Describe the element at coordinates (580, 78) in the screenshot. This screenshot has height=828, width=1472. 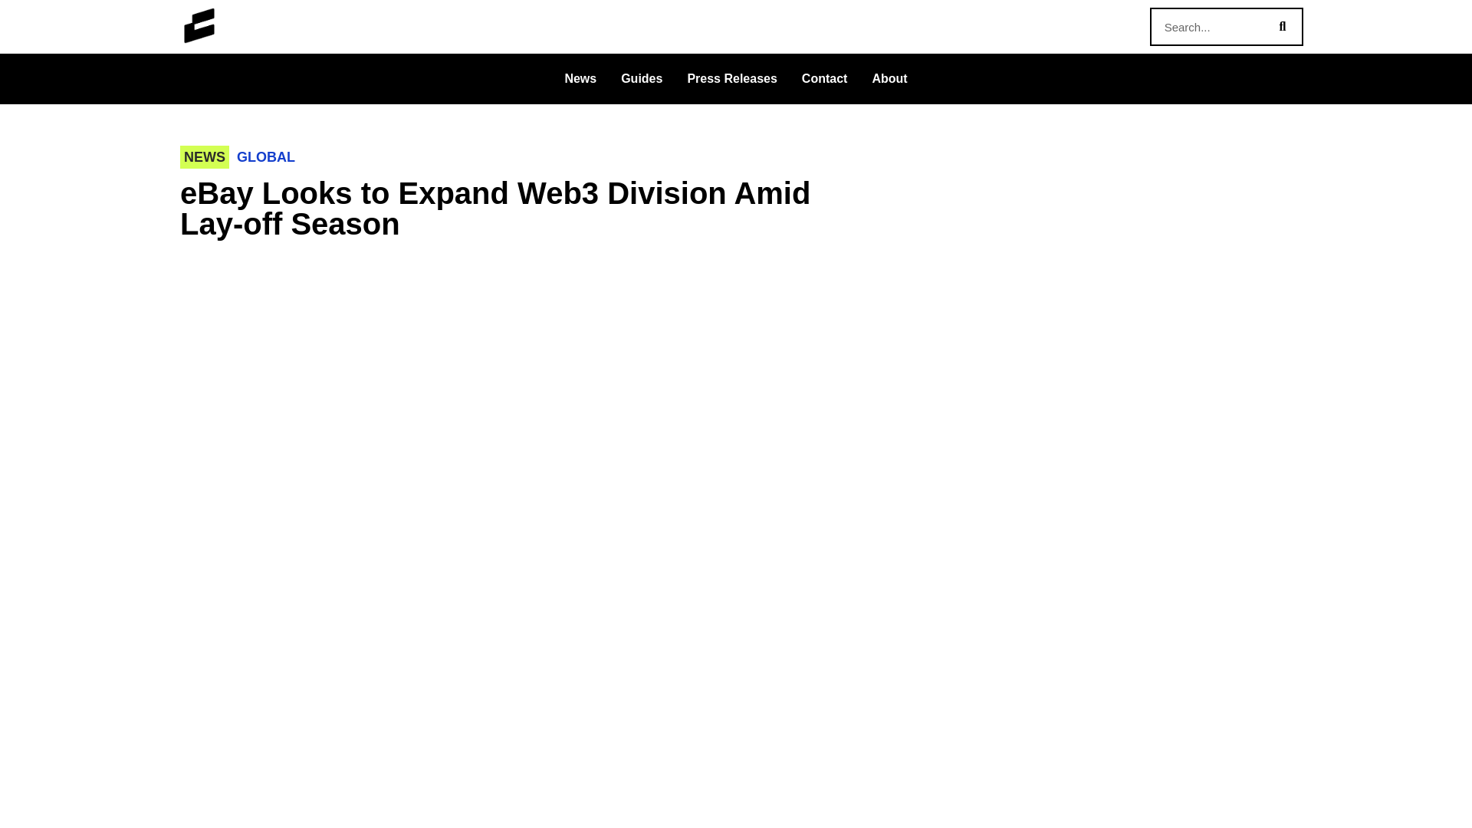
I see `News` at that location.